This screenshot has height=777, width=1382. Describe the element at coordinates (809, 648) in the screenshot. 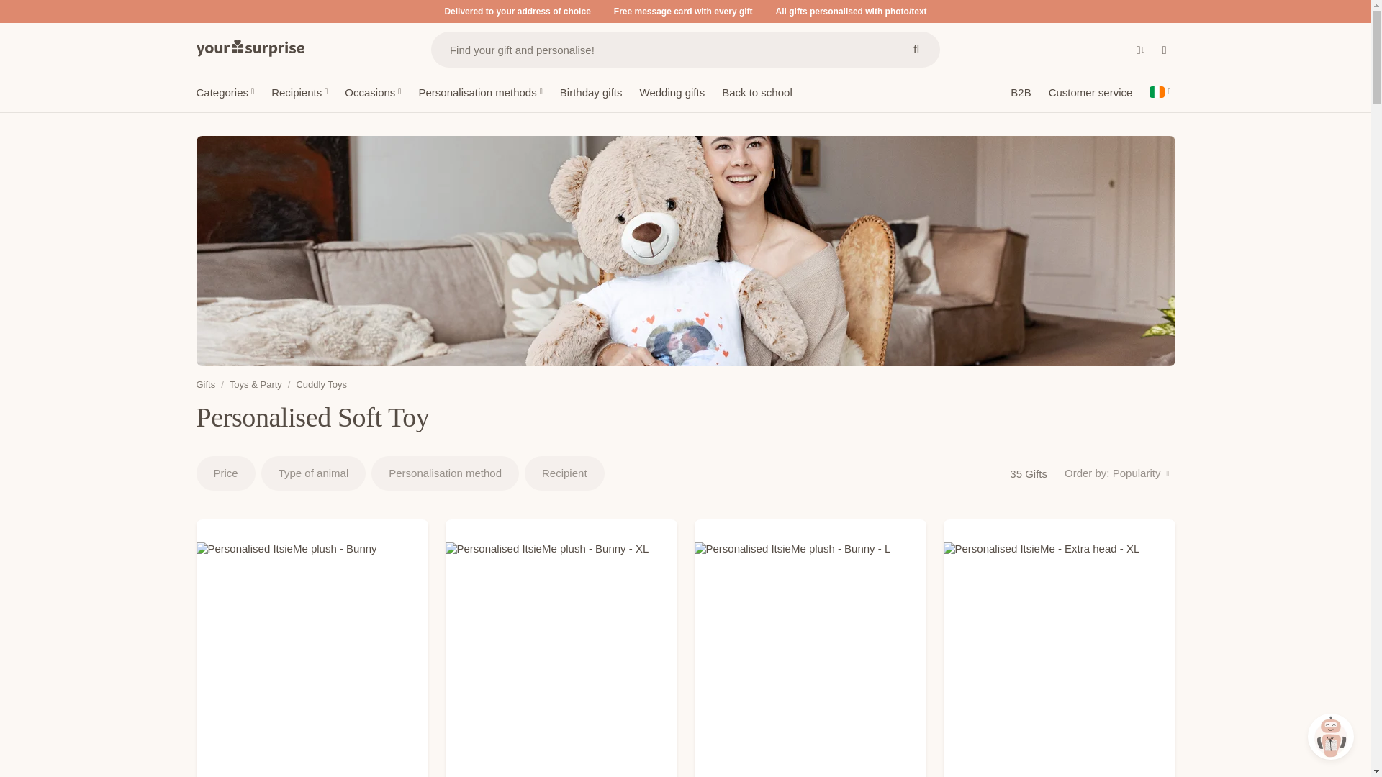

I see `ItsieMe - Bunny - L` at that location.